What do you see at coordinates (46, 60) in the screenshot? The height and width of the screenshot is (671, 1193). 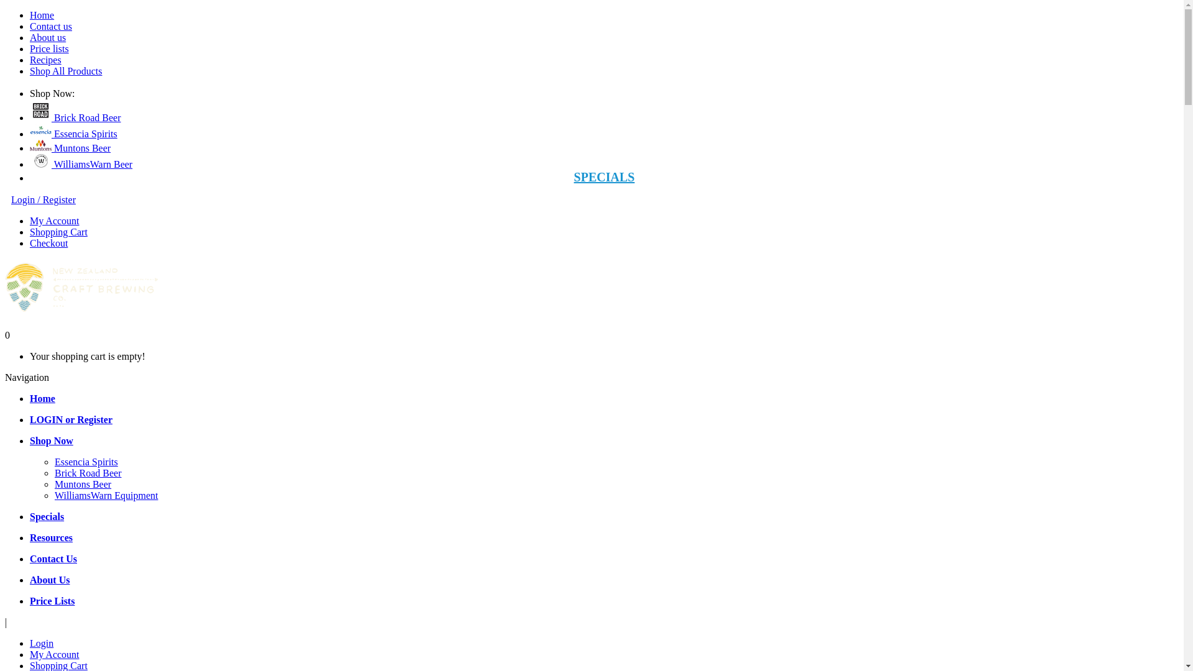 I see `Recipes` at bounding box center [46, 60].